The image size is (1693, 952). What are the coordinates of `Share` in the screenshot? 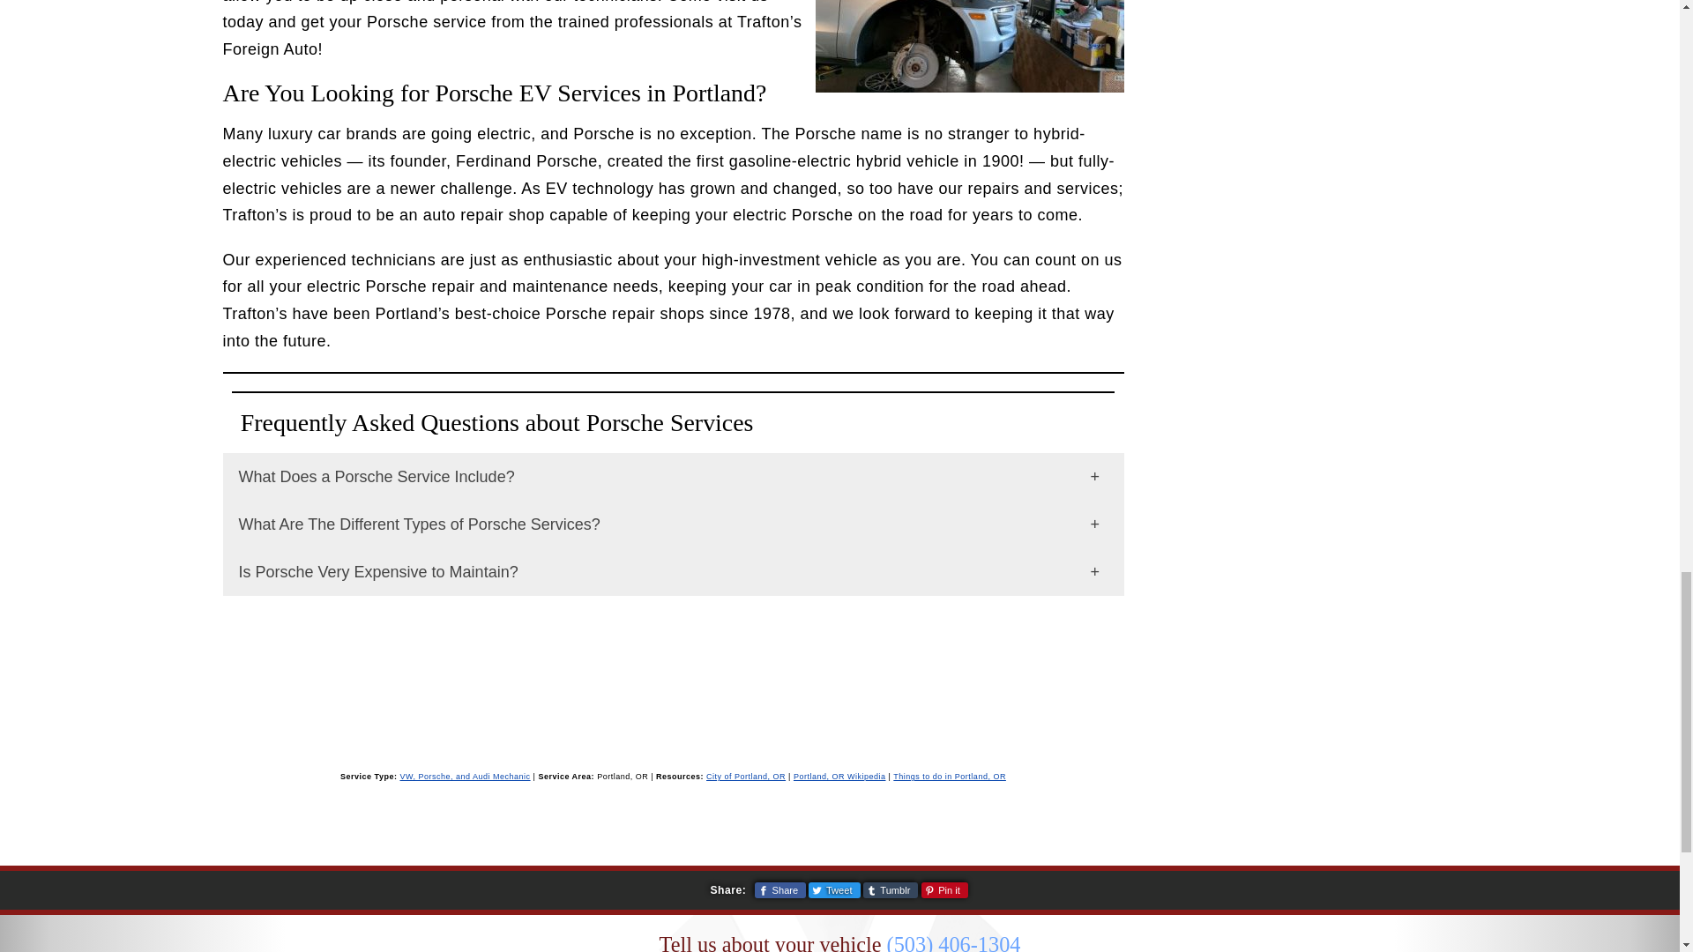 It's located at (779, 890).